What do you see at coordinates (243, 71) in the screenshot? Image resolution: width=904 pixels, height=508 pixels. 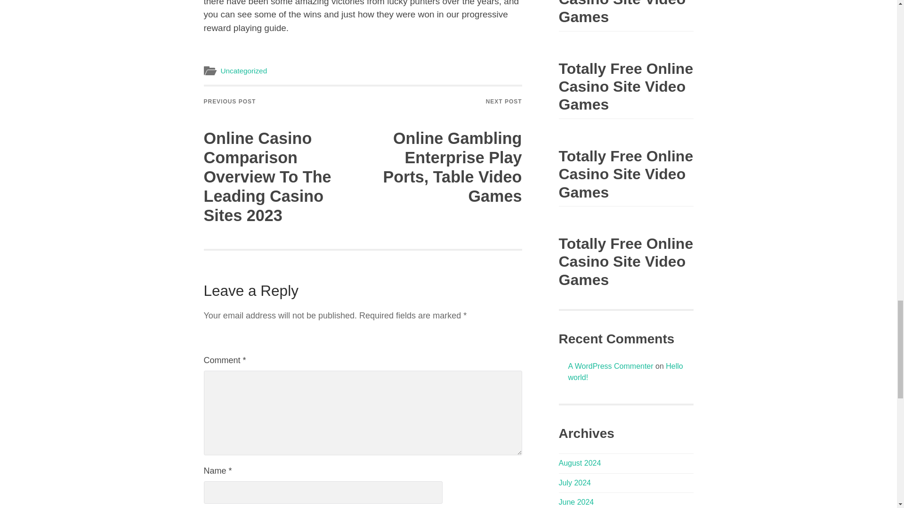 I see `Uncategorized` at bounding box center [243, 71].